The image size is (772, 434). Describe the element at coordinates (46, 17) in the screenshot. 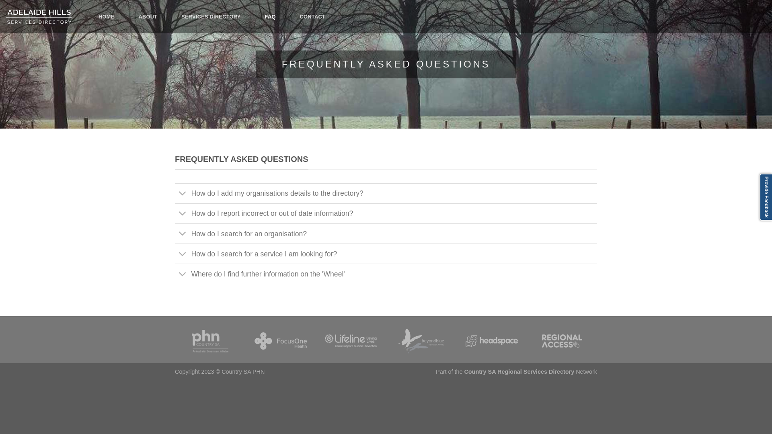

I see `Adelaide Hills - Adelaide Hills Services Directory` at that location.